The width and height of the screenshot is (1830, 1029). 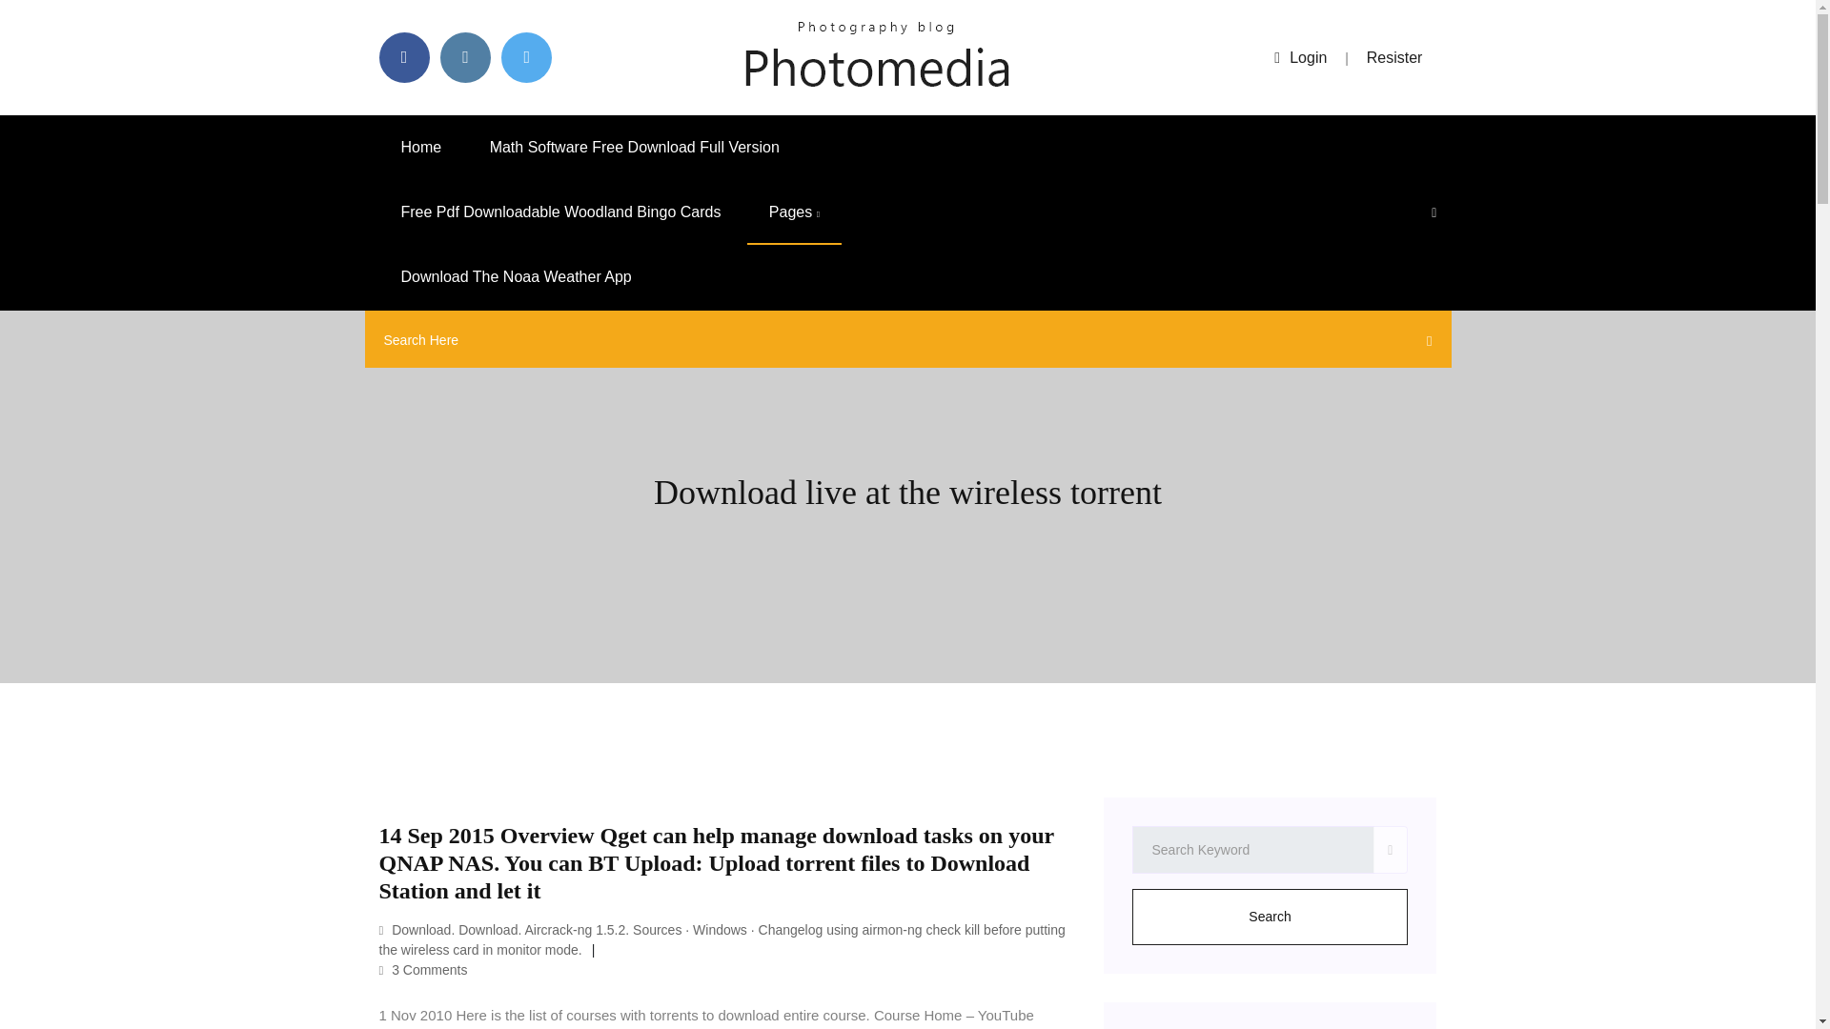 What do you see at coordinates (560, 212) in the screenshot?
I see `Free Pdf Downloadable Woodland Bingo Cards` at bounding box center [560, 212].